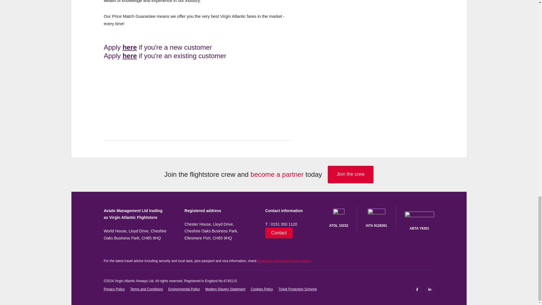 This screenshot has width=542, height=305. I want to click on Ticket Protection Scheme, so click(298, 289).